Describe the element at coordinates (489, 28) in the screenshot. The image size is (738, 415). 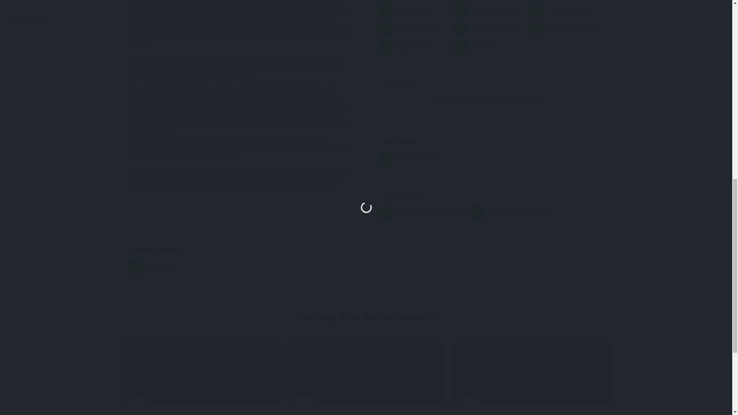
I see `Pollution Prevention` at that location.